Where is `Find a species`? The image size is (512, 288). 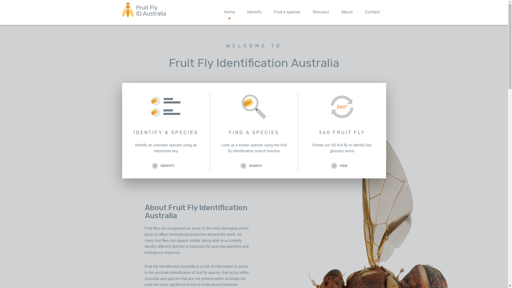 Find a species is located at coordinates (287, 12).